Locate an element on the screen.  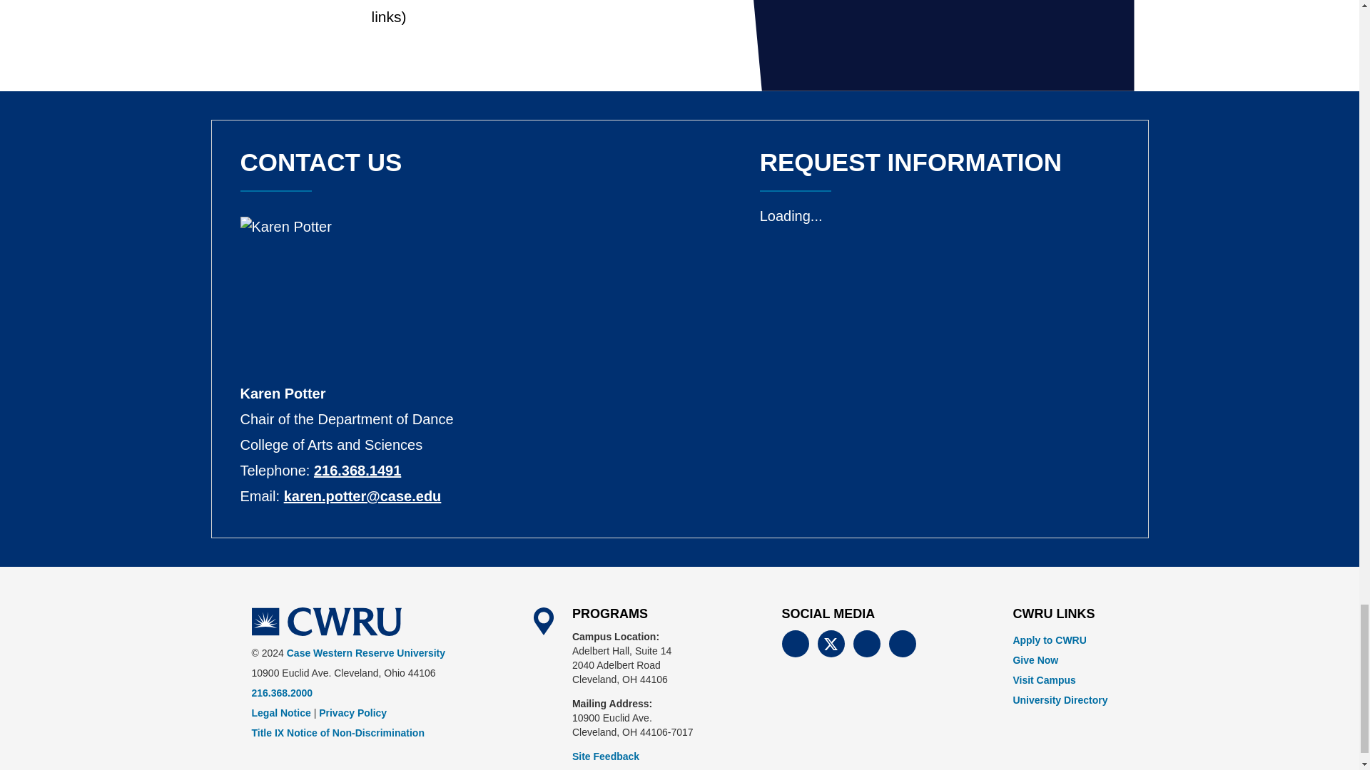
Facebook is located at coordinates (796, 644).